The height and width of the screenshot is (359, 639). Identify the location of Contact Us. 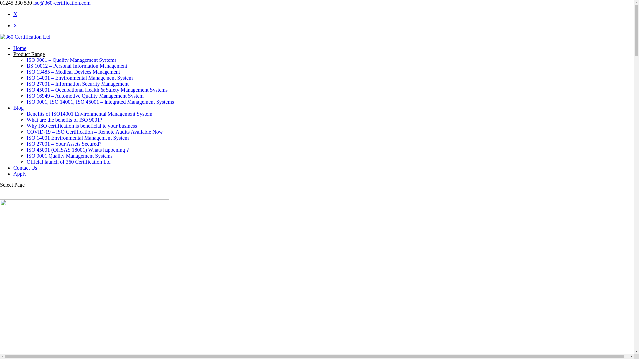
(25, 168).